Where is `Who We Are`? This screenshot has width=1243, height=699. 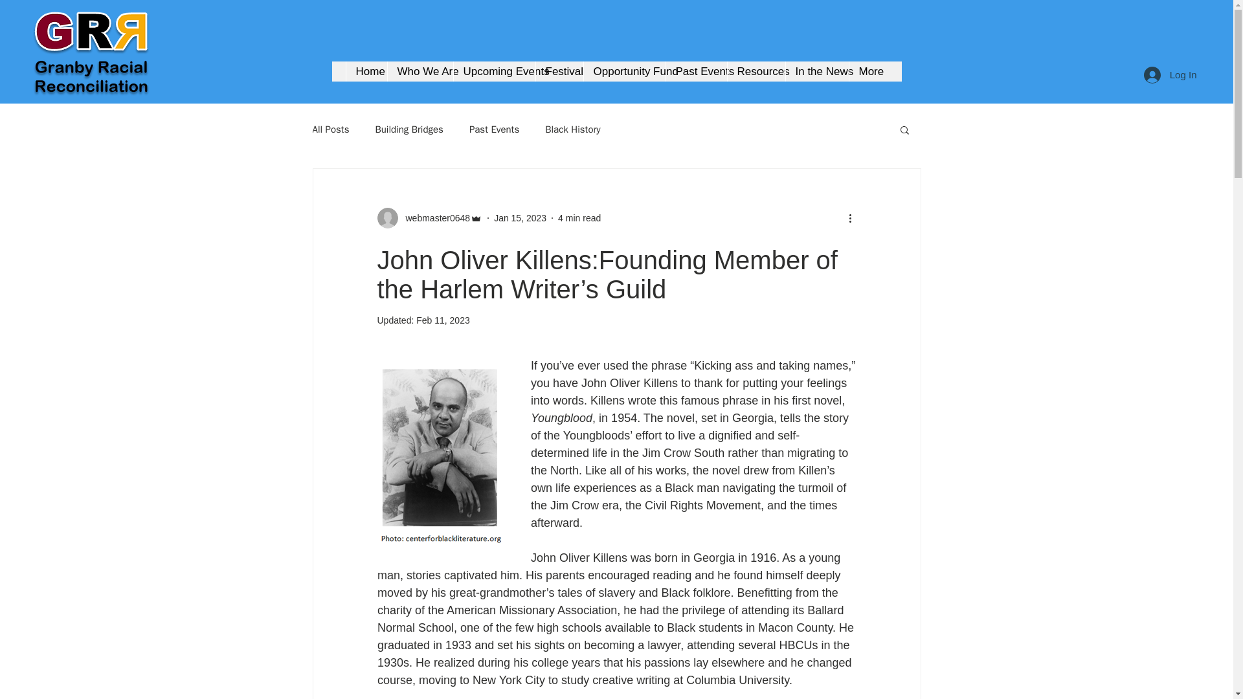
Who We Are is located at coordinates (420, 71).